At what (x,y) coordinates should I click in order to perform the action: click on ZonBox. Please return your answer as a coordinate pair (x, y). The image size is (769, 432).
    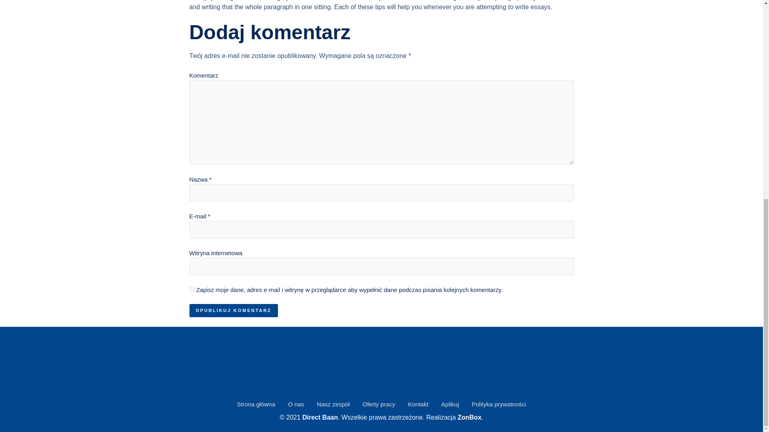
    Looking at the image, I should click on (469, 417).